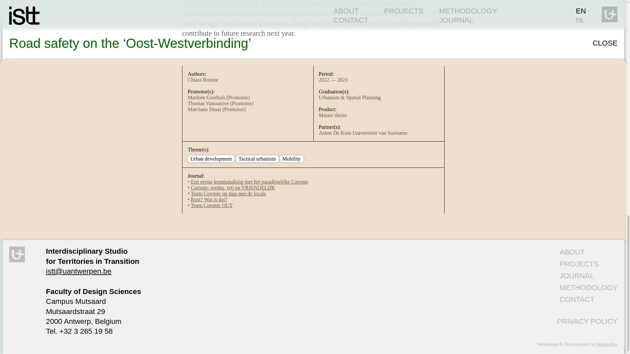 This screenshot has width=630, height=354. What do you see at coordinates (291, 159) in the screenshot?
I see `Mobility` at bounding box center [291, 159].